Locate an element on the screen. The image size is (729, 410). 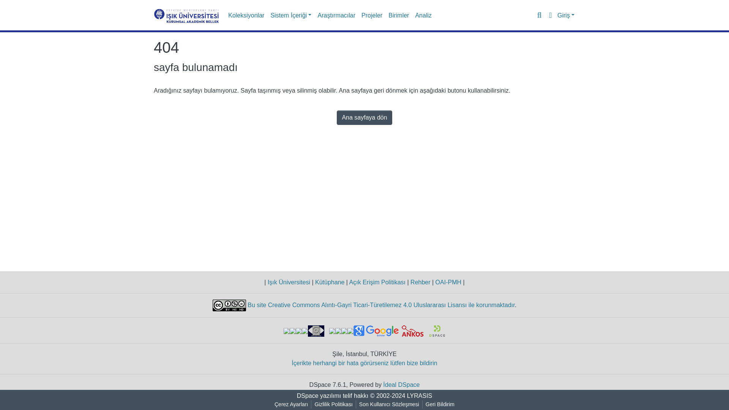
Ara is located at coordinates (539, 15).